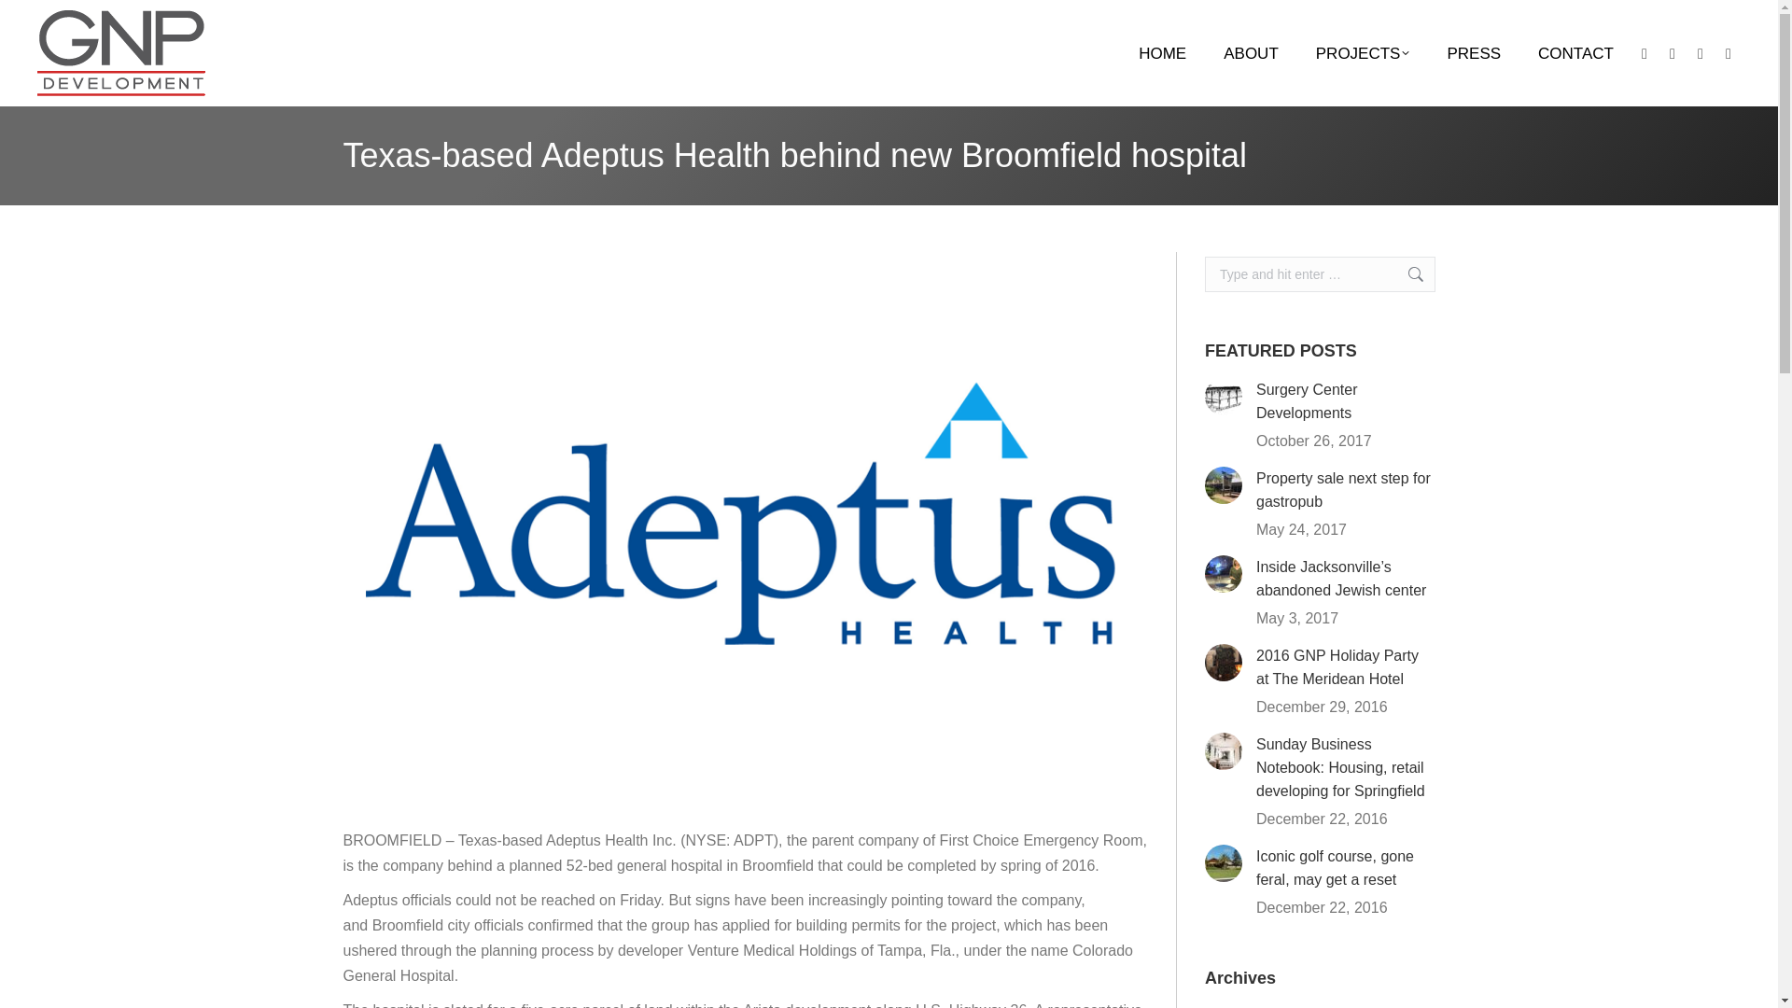 The height and width of the screenshot is (1008, 1792). I want to click on YouTube page opens in new window, so click(1729, 53).